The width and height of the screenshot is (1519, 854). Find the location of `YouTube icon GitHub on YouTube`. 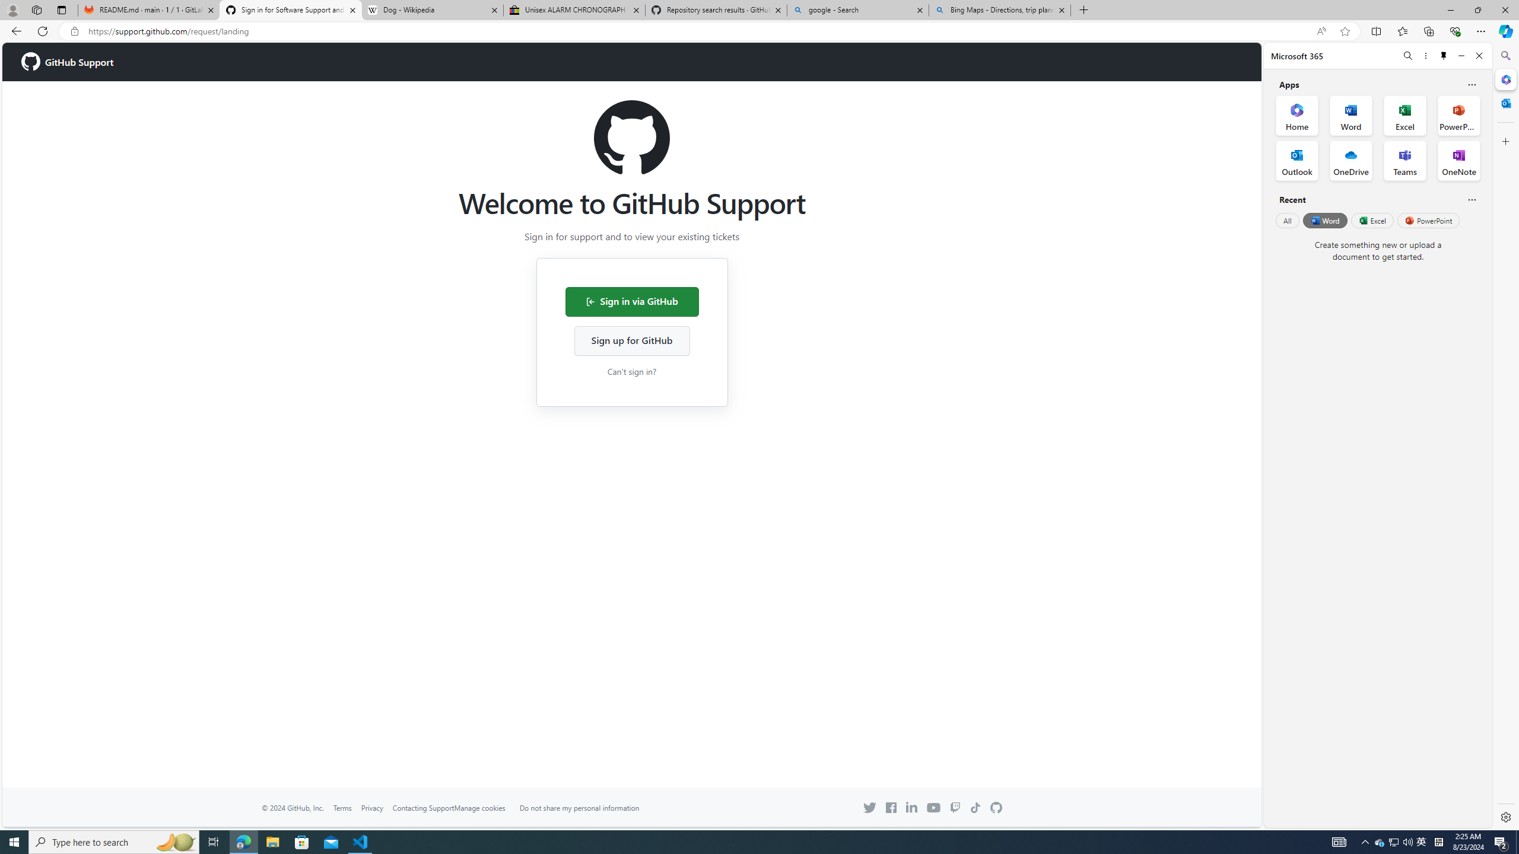

YouTube icon GitHub on YouTube is located at coordinates (933, 807).